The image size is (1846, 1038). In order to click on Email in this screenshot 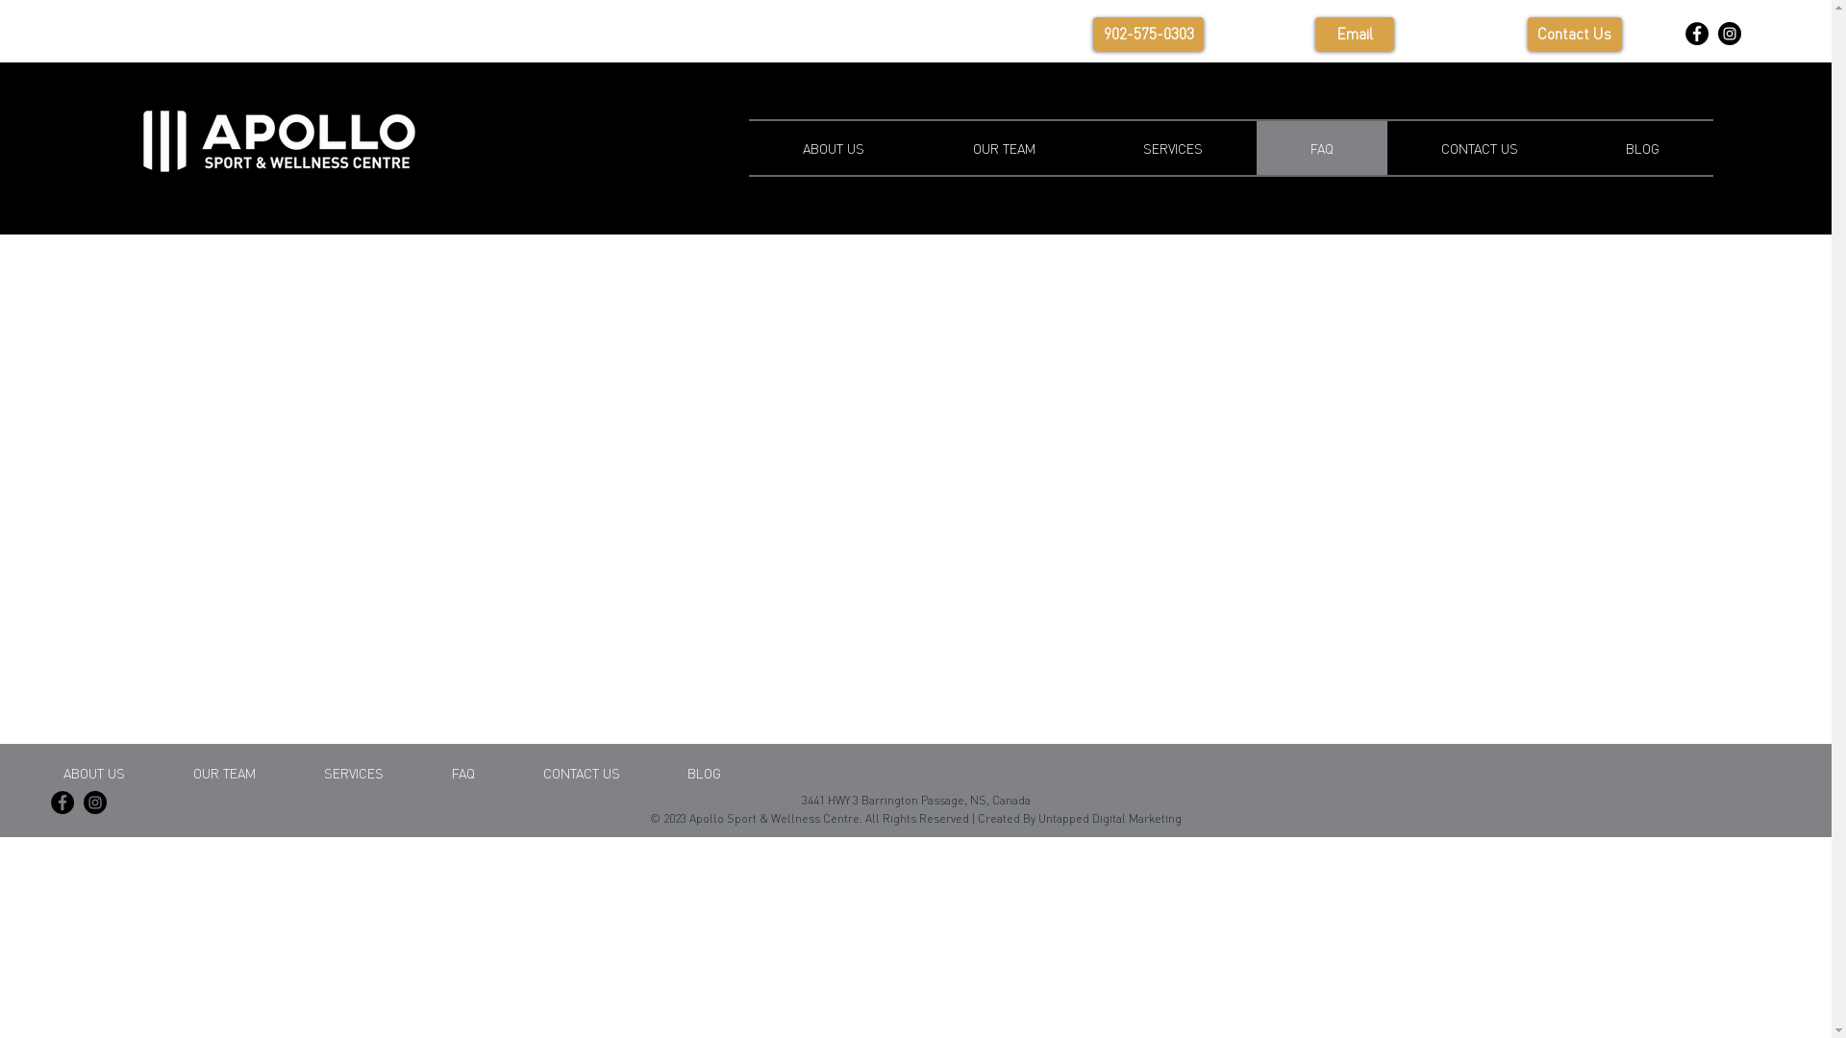, I will do `click(1356, 35)`.